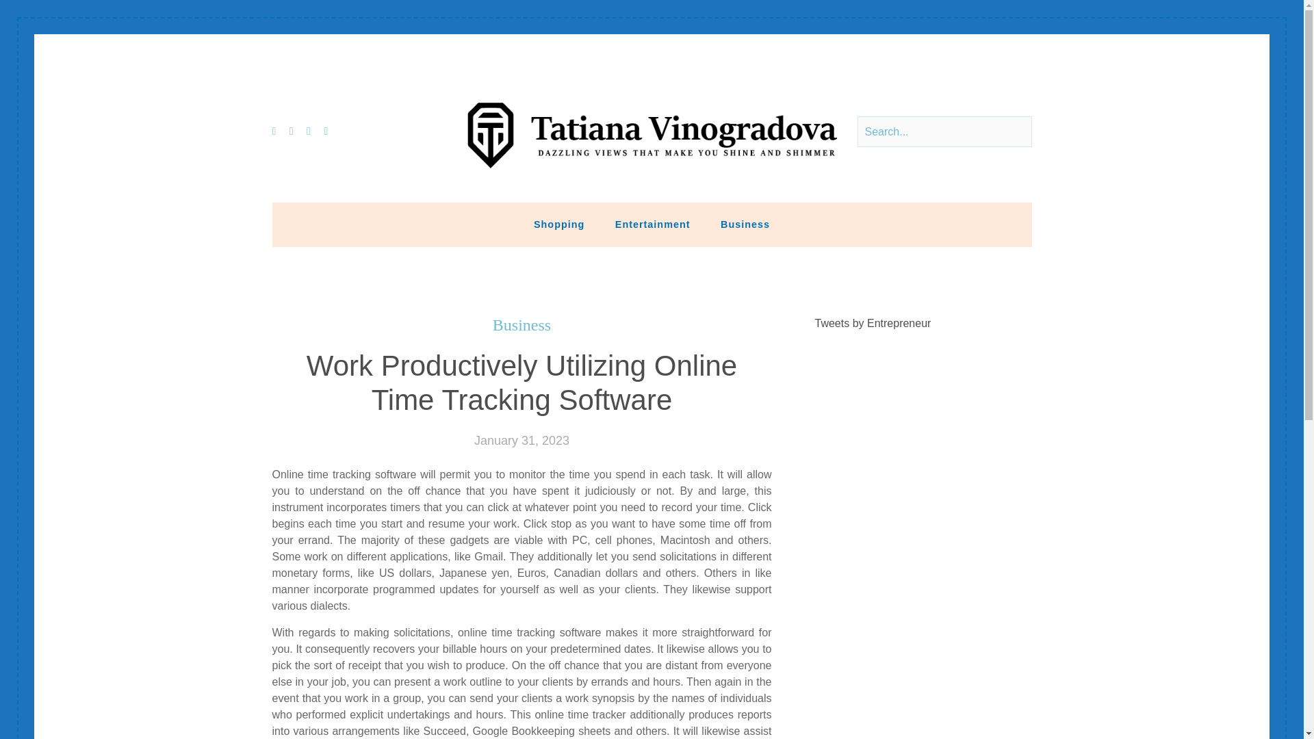 This screenshot has width=1314, height=739. I want to click on Shopping, so click(558, 224).